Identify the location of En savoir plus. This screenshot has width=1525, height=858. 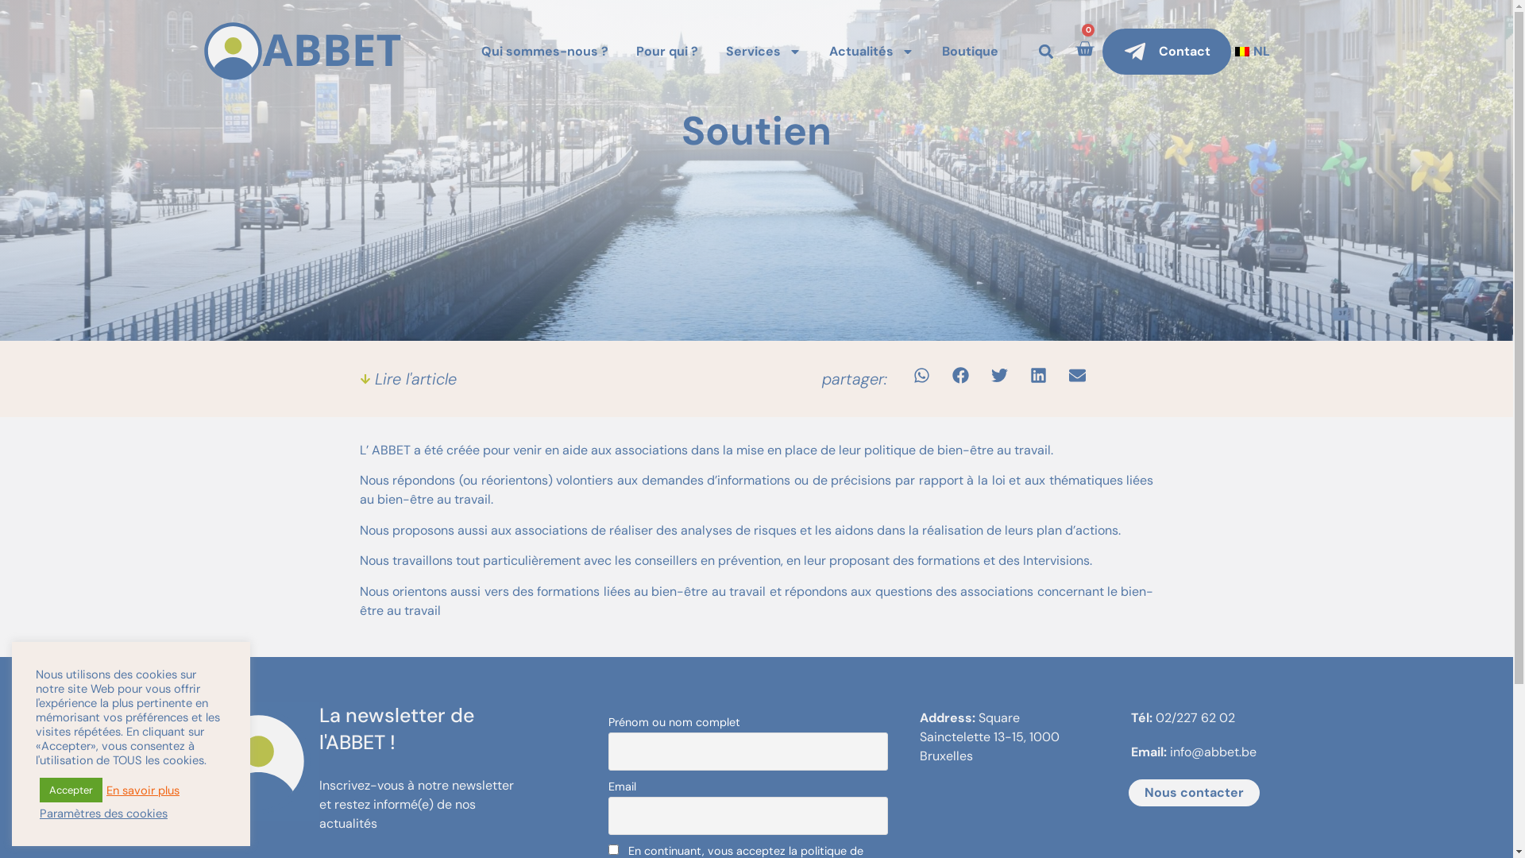
(143, 790).